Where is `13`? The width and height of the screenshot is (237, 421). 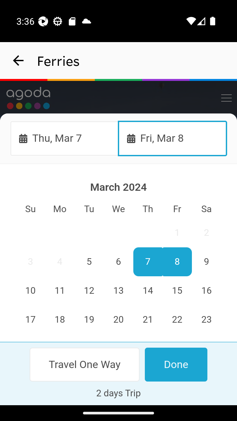
13 is located at coordinates (118, 291).